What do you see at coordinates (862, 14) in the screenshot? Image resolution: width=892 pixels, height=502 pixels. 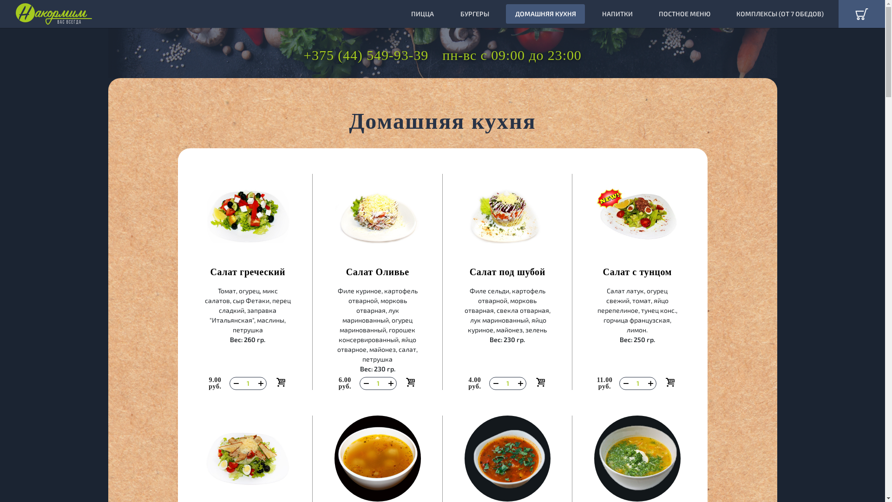 I see `Cart` at bounding box center [862, 14].